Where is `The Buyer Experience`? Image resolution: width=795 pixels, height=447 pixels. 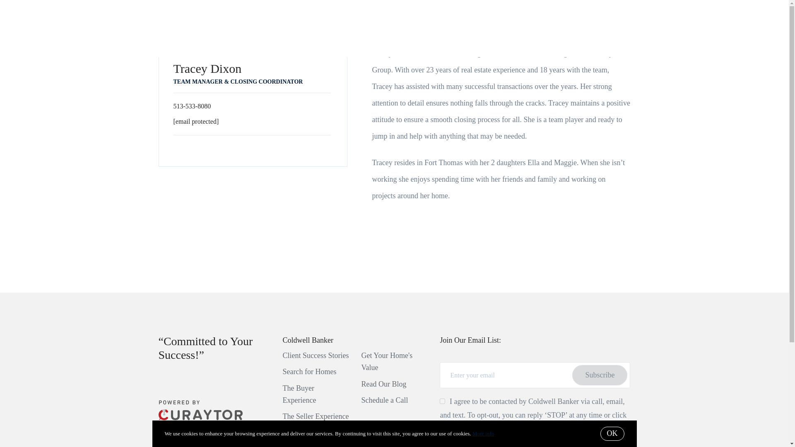 The Buyer Experience is located at coordinates (299, 394).